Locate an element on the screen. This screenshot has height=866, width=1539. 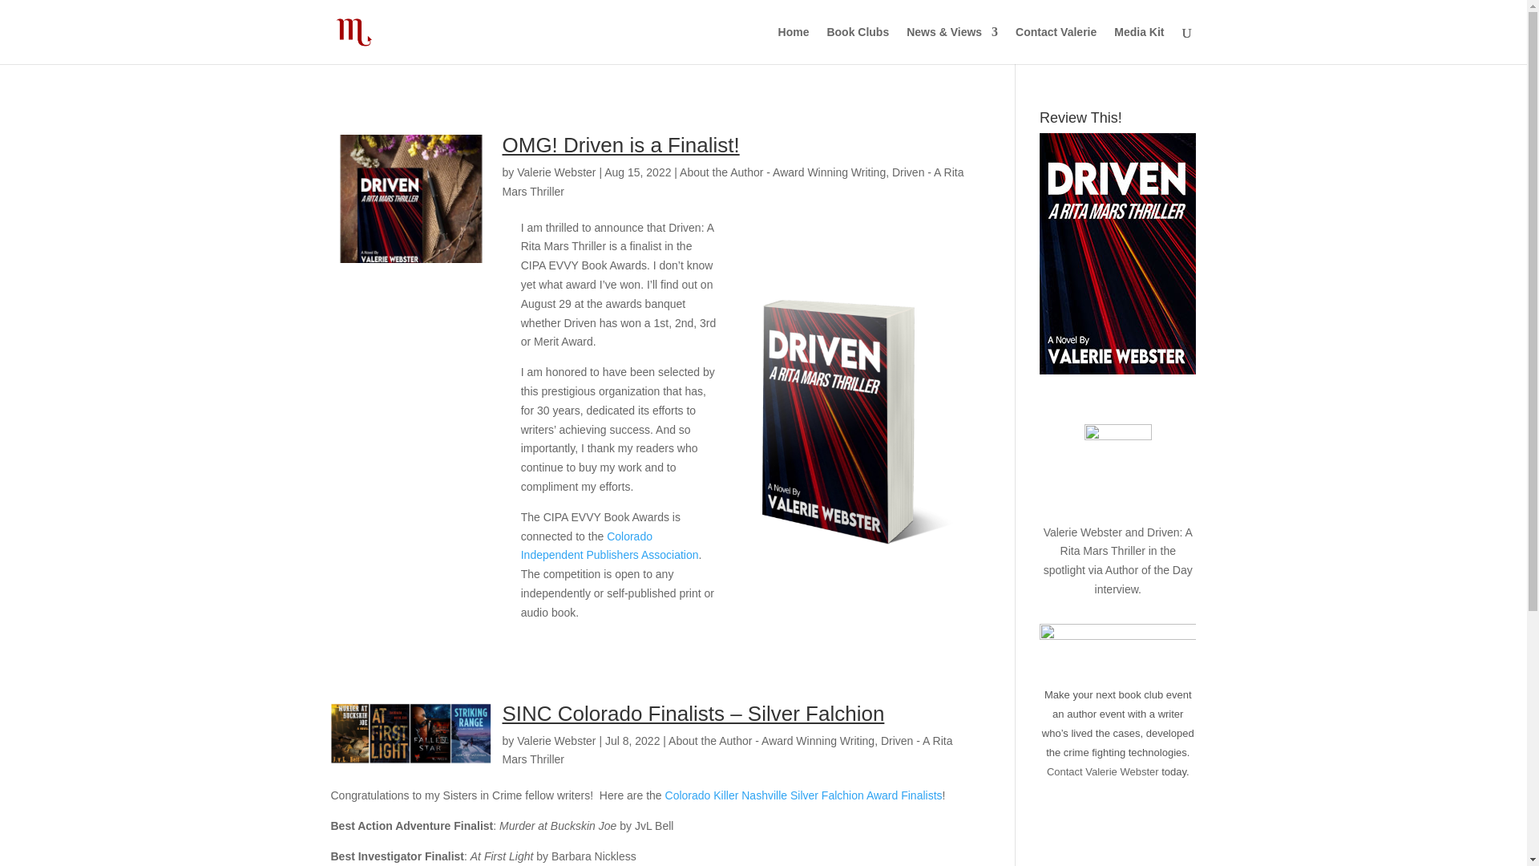
Valerie Webster is located at coordinates (556, 741).